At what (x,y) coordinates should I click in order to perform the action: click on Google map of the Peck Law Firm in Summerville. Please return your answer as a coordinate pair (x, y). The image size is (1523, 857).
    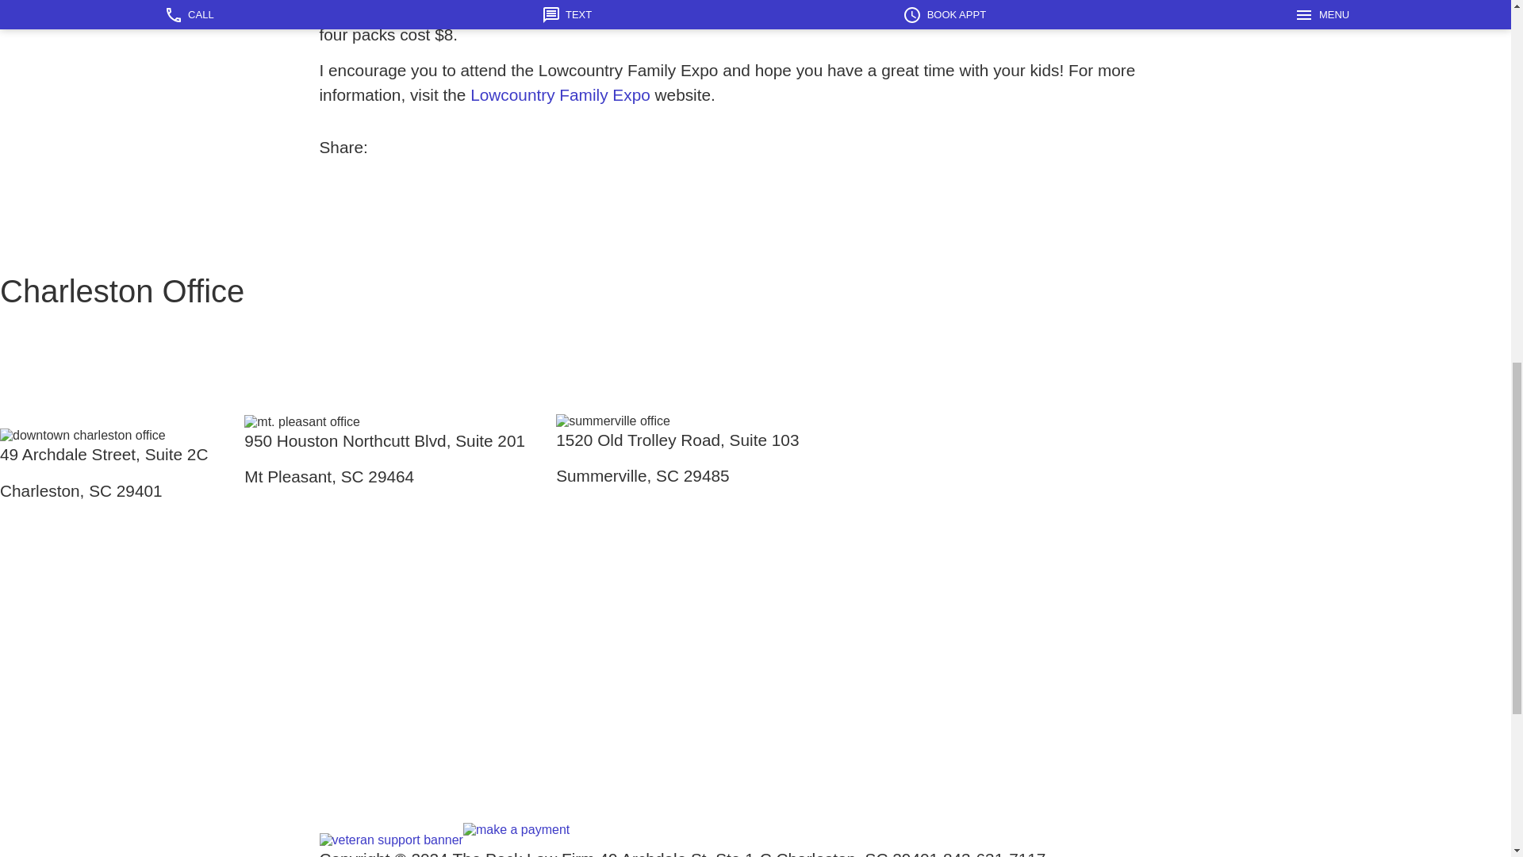
    Looking at the image, I should click on (689, 635).